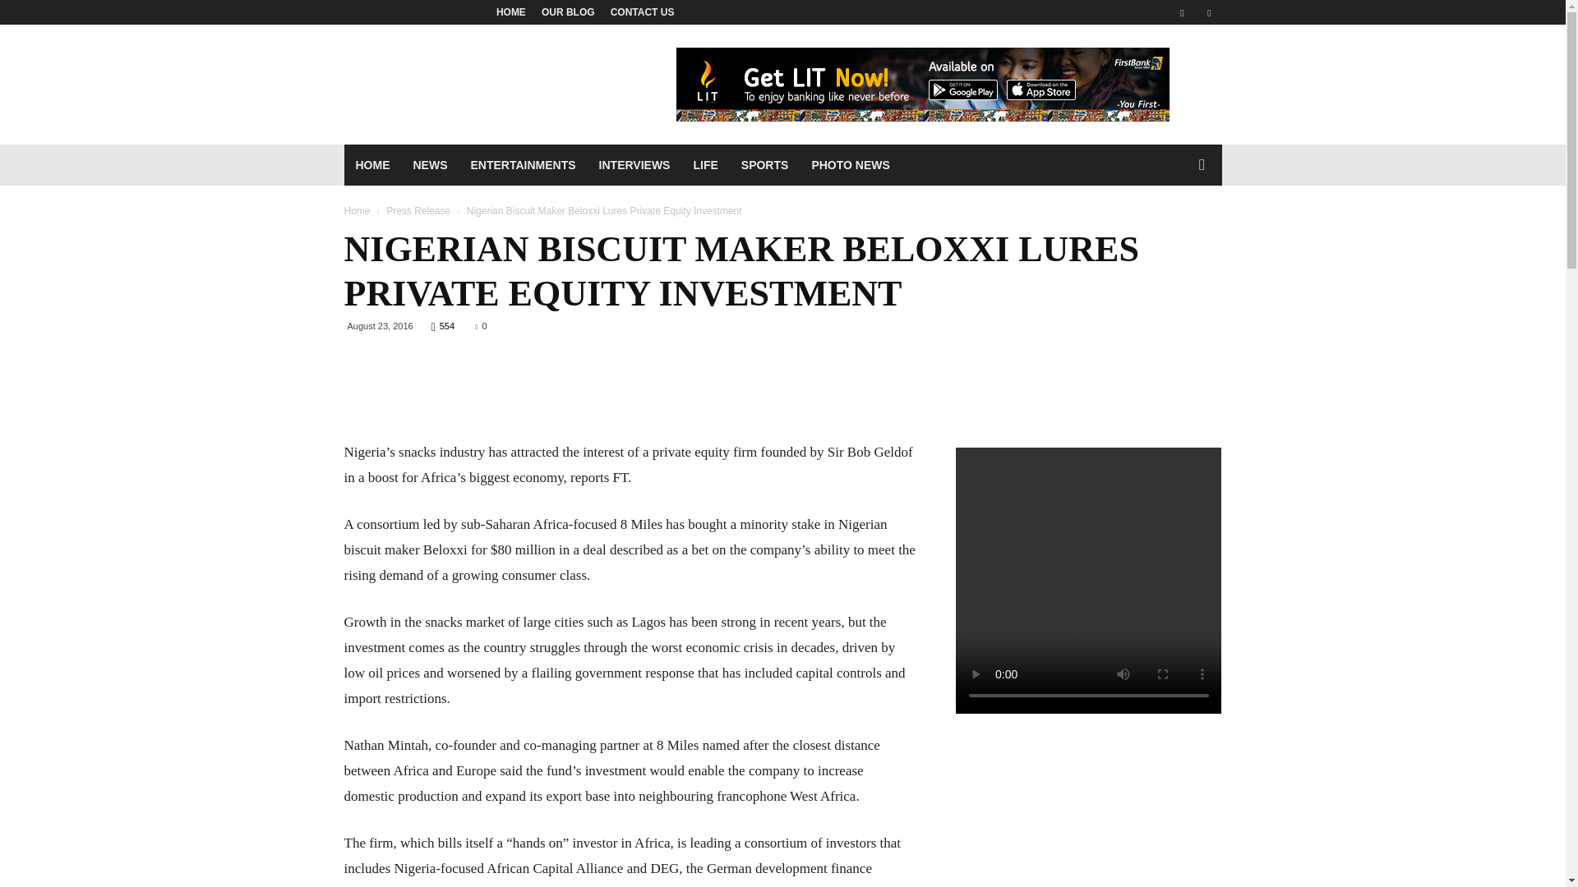  What do you see at coordinates (643, 11) in the screenshot?
I see `CONTACT US` at bounding box center [643, 11].